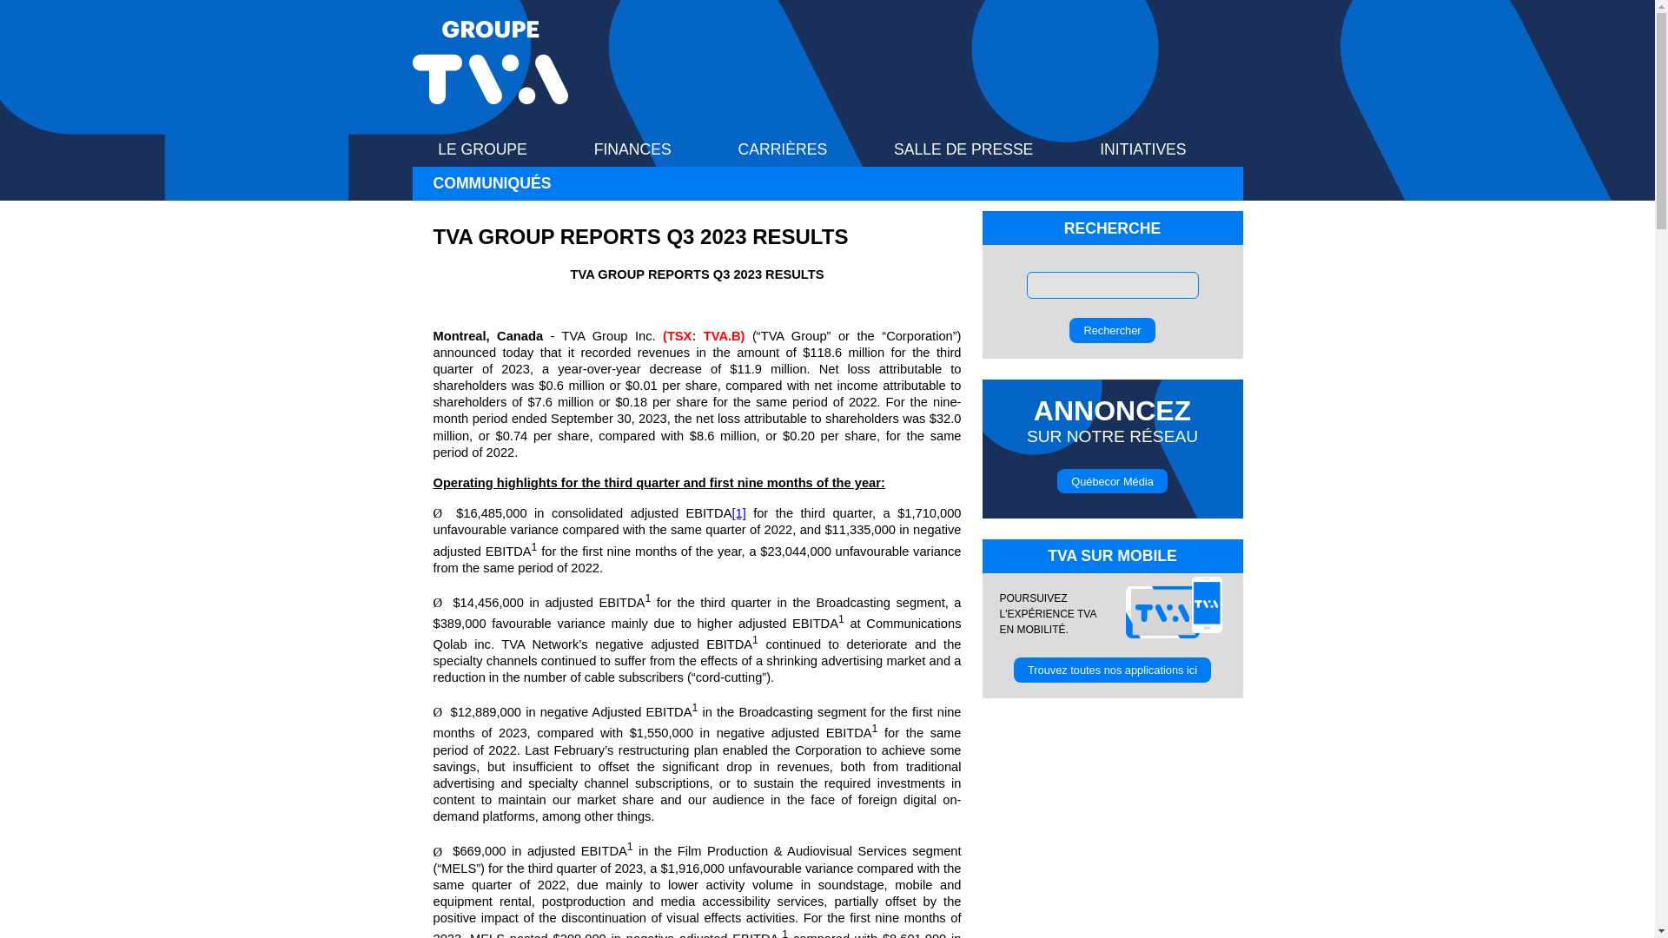 The height and width of the screenshot is (938, 1668). What do you see at coordinates (1158, 149) in the screenshot?
I see `INITIATIVES` at bounding box center [1158, 149].